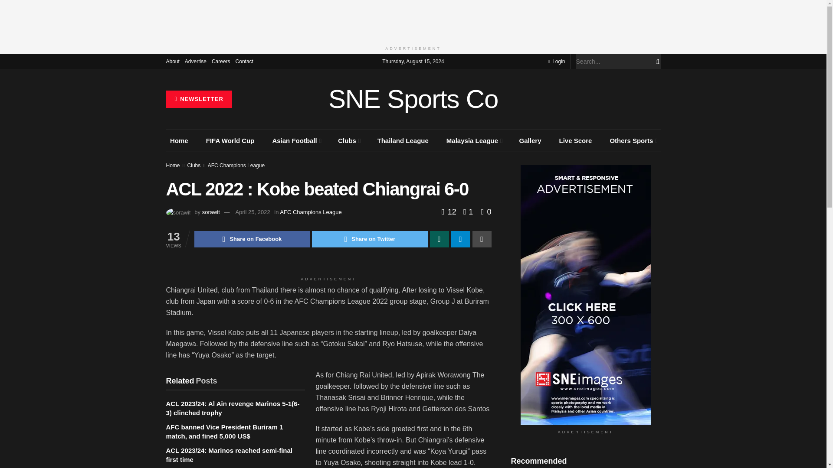 Image resolution: width=833 pixels, height=468 pixels. I want to click on About, so click(172, 62).